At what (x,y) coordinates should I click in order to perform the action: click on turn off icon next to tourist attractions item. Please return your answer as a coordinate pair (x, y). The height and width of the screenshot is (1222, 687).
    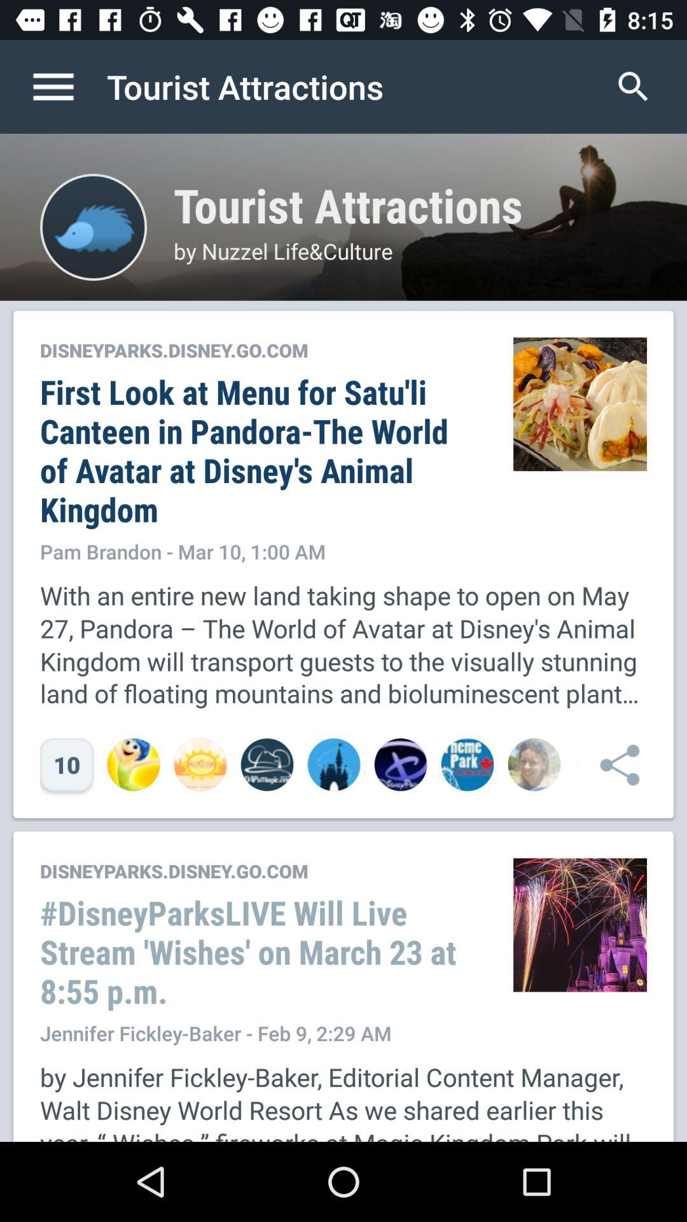
    Looking at the image, I should click on (67, 87).